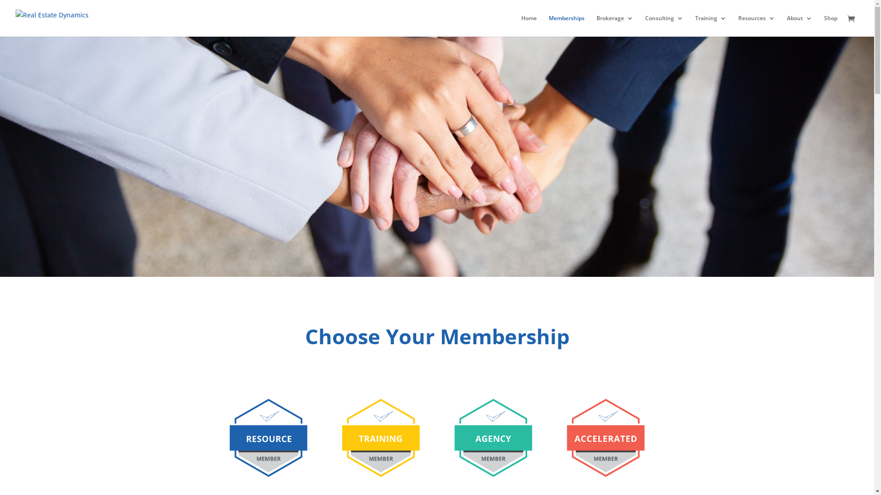 Image resolution: width=881 pixels, height=495 pixels. What do you see at coordinates (711, 26) in the screenshot?
I see `Training` at bounding box center [711, 26].